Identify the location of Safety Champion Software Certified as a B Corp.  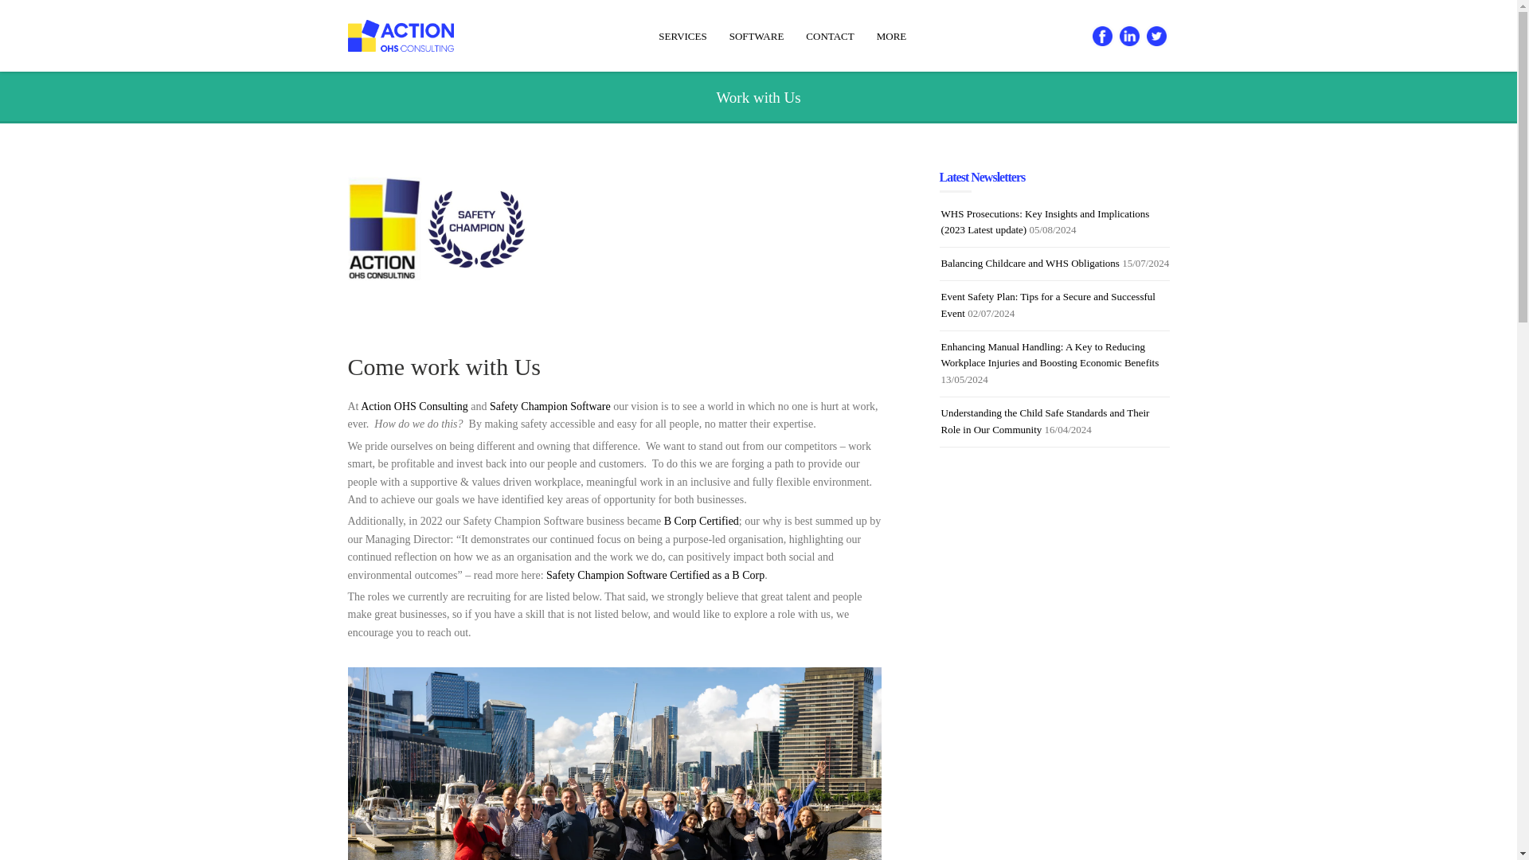
(655, 575).